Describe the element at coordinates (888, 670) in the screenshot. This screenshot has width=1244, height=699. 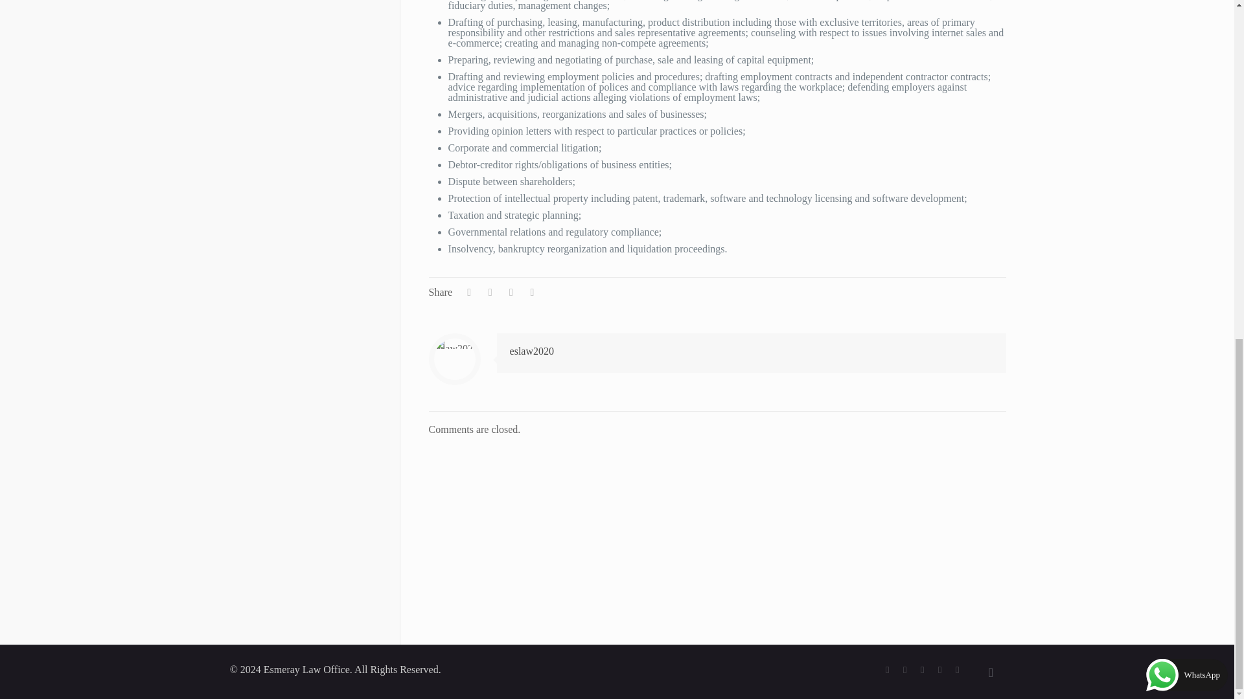
I see `Skype` at that location.